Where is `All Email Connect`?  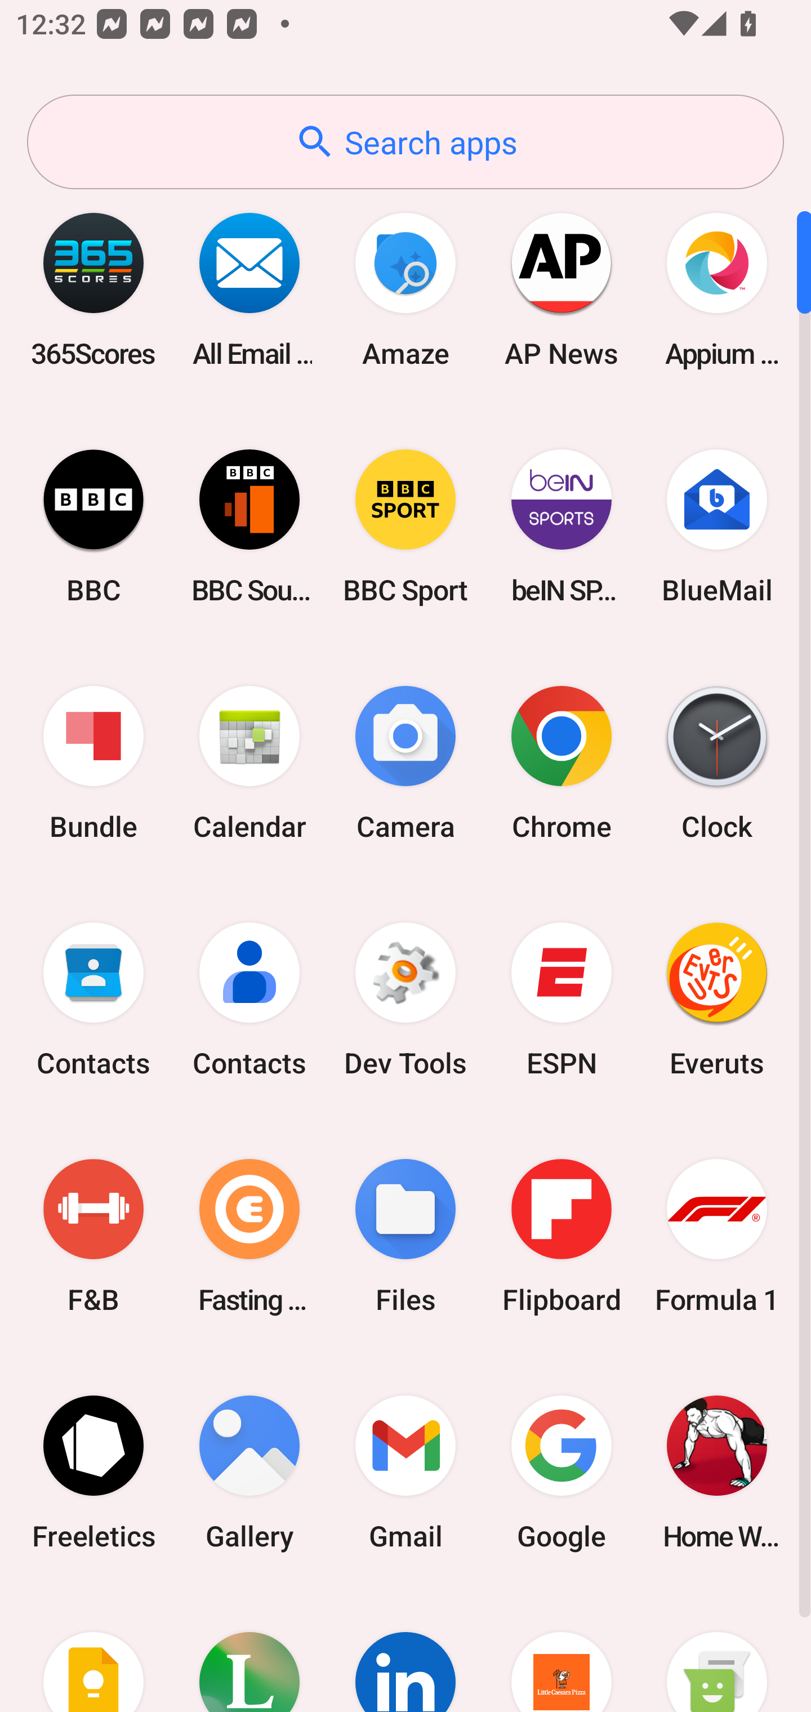 All Email Connect is located at coordinates (249, 289).